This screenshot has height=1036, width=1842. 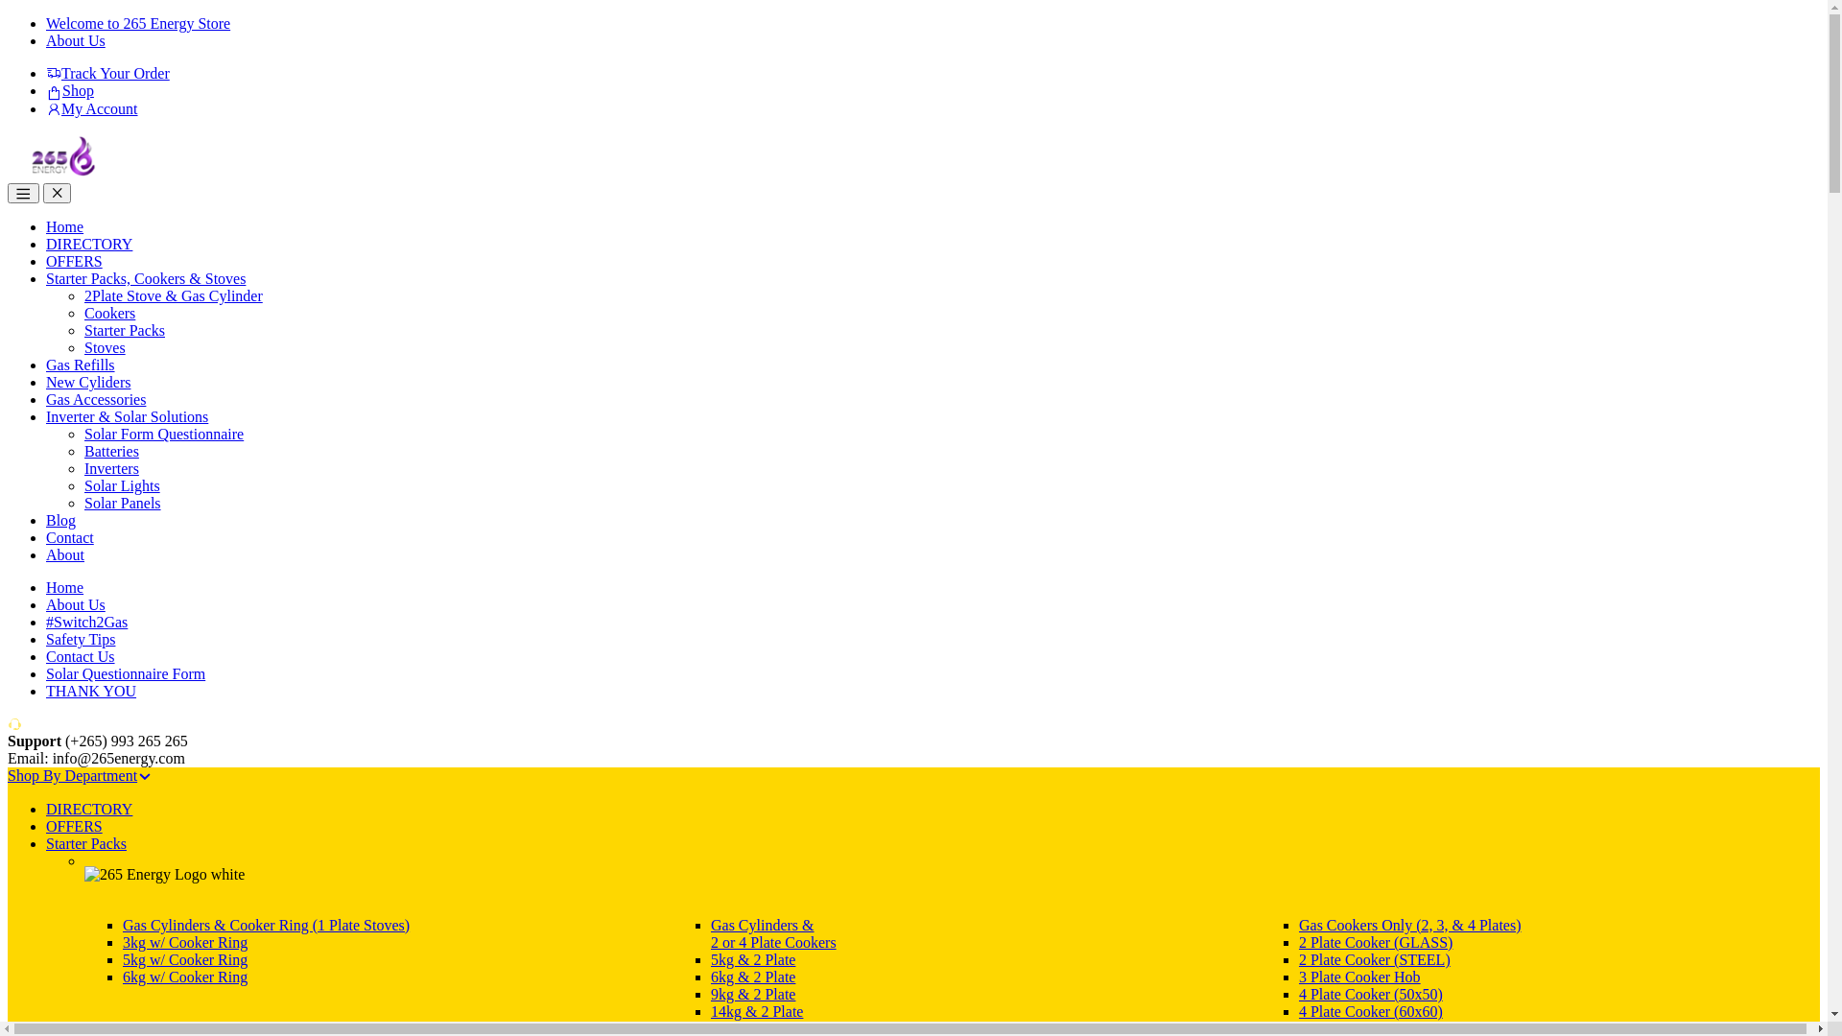 What do you see at coordinates (76, 604) in the screenshot?
I see `About Us` at bounding box center [76, 604].